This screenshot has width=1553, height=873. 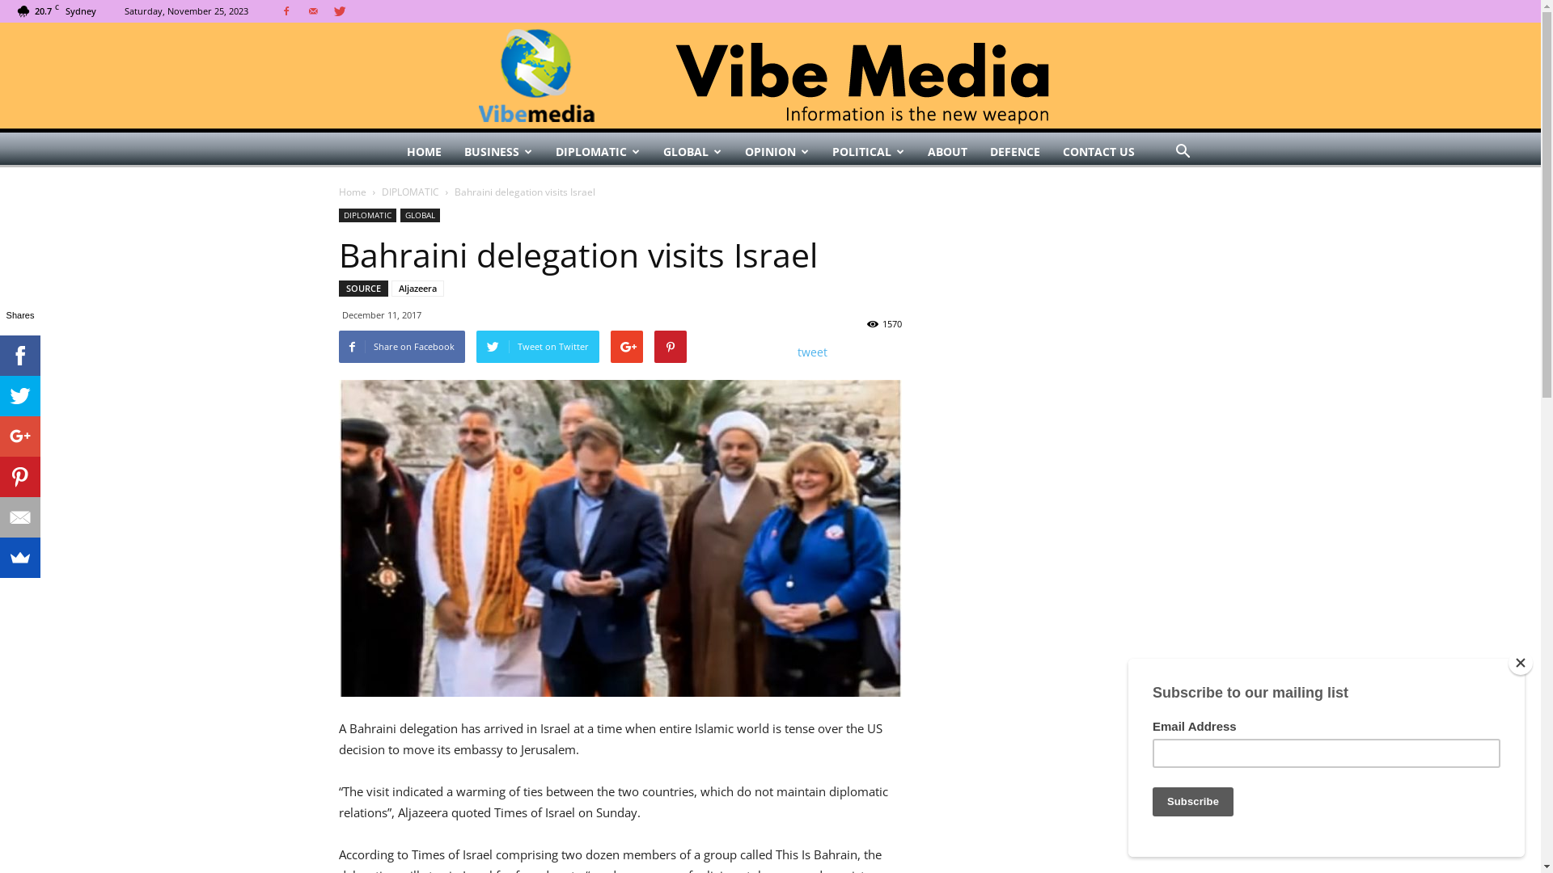 What do you see at coordinates (692, 152) in the screenshot?
I see `GLOBAL` at bounding box center [692, 152].